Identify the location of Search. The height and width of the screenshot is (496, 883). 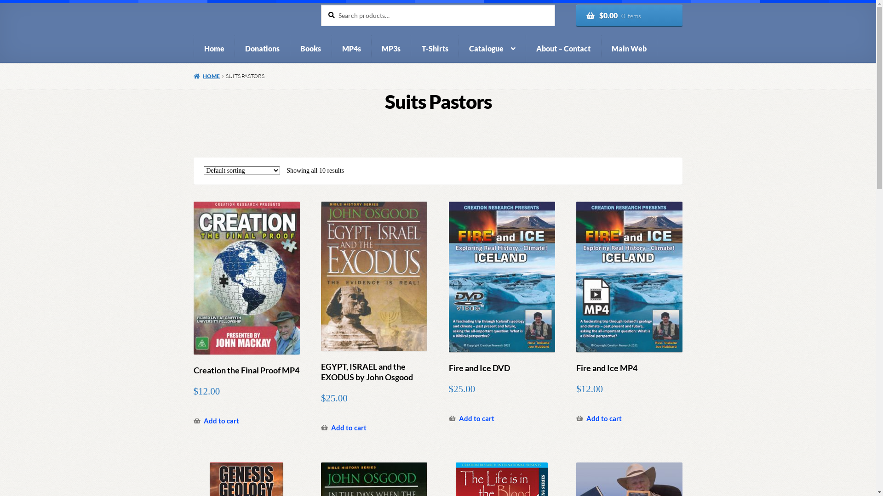
(321, 5).